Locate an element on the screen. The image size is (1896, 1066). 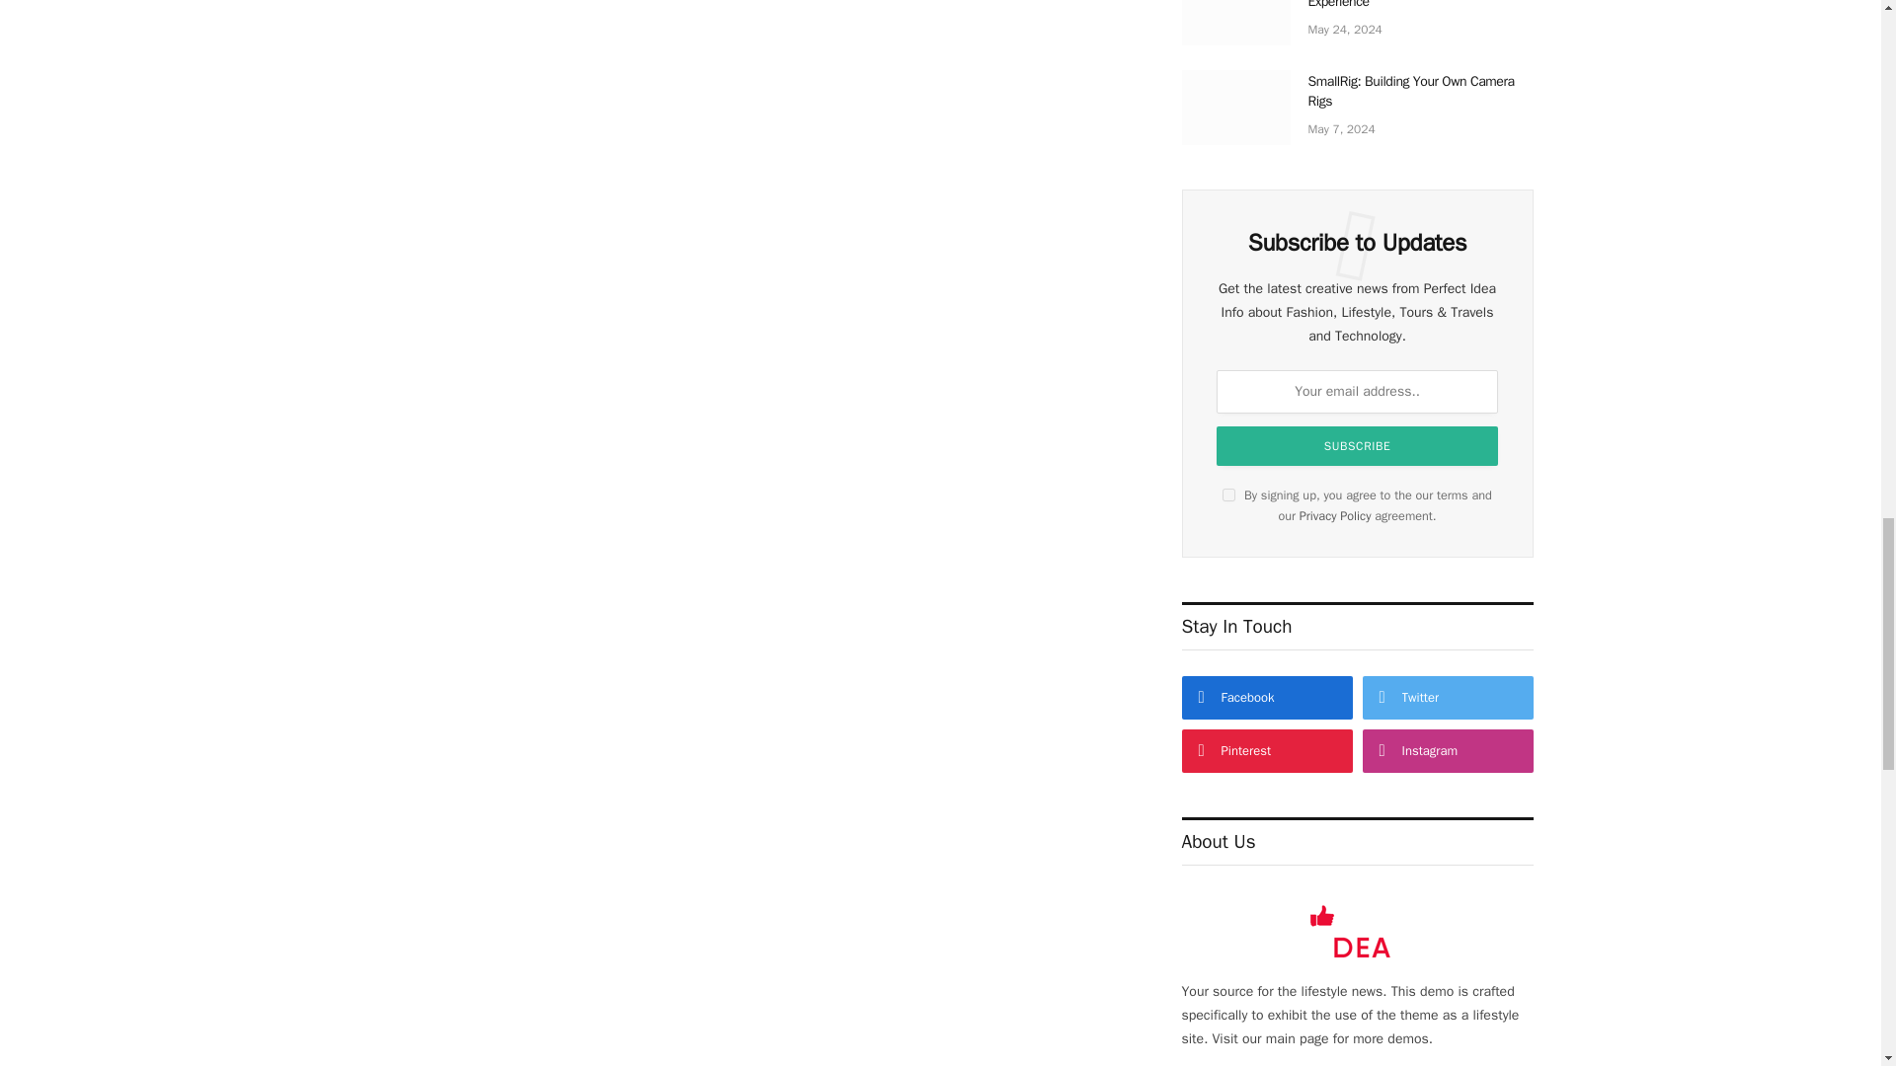
on is located at coordinates (1228, 494).